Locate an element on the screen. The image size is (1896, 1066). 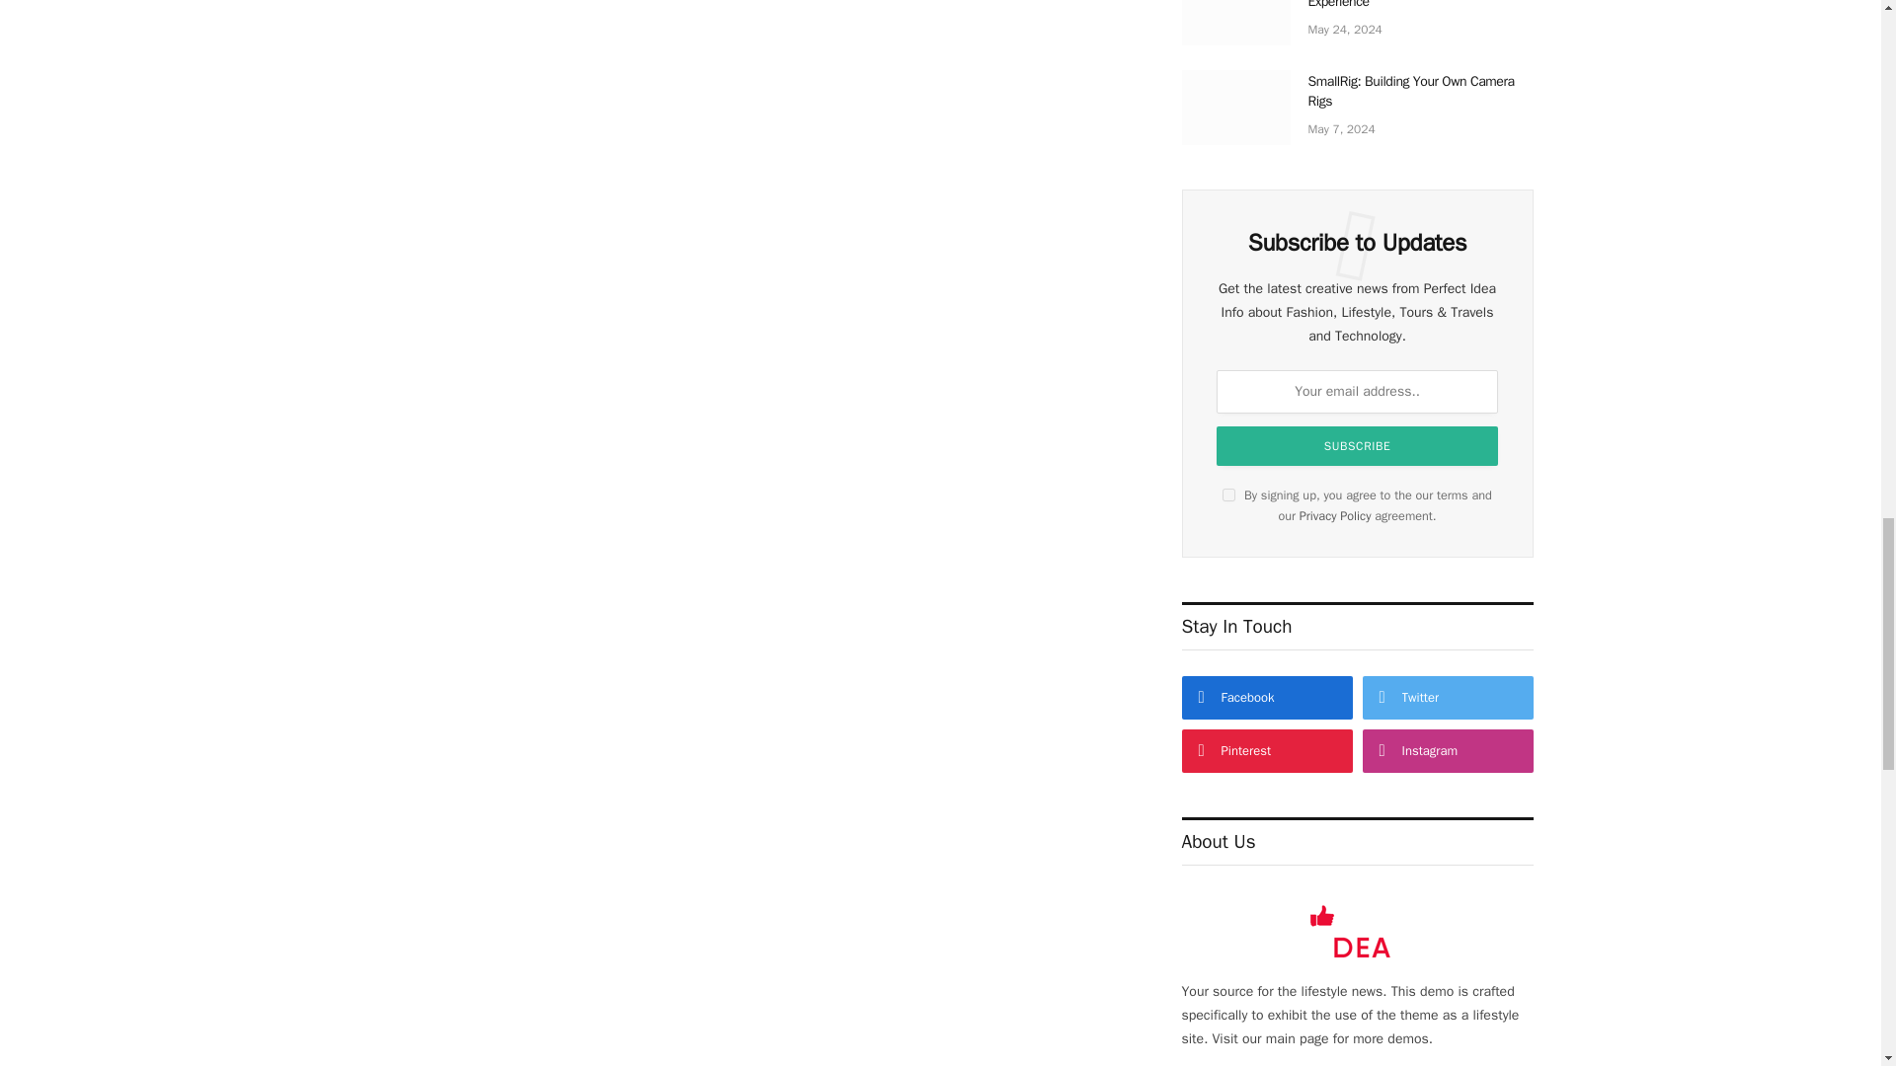
on is located at coordinates (1228, 494).